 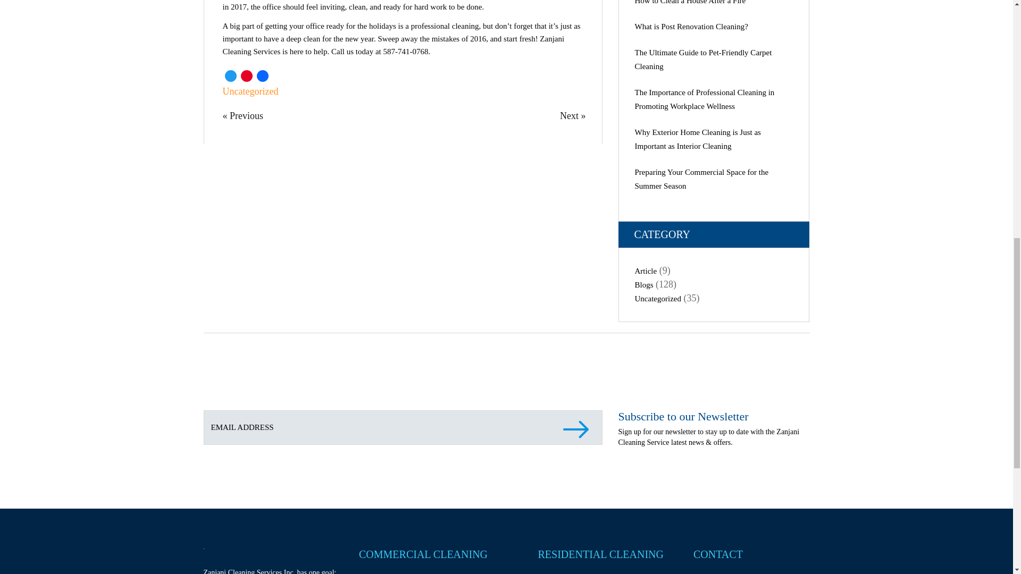 I want to click on Blogs, so click(x=644, y=285).